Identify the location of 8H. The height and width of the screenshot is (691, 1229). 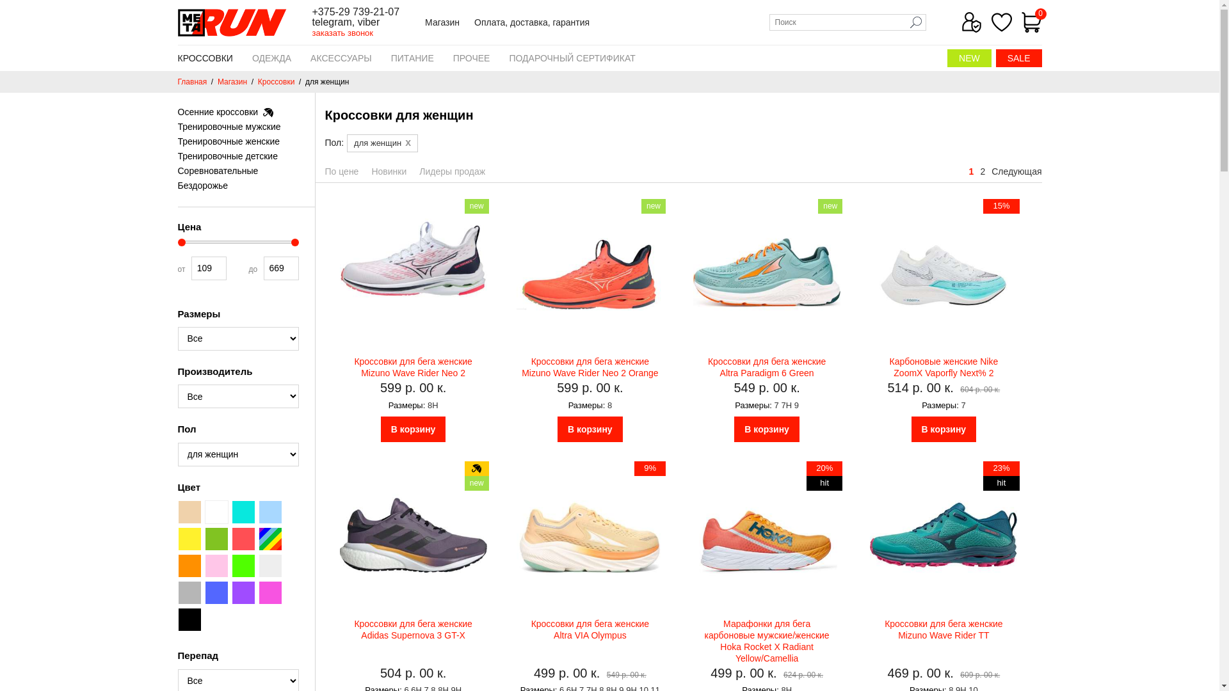
(433, 406).